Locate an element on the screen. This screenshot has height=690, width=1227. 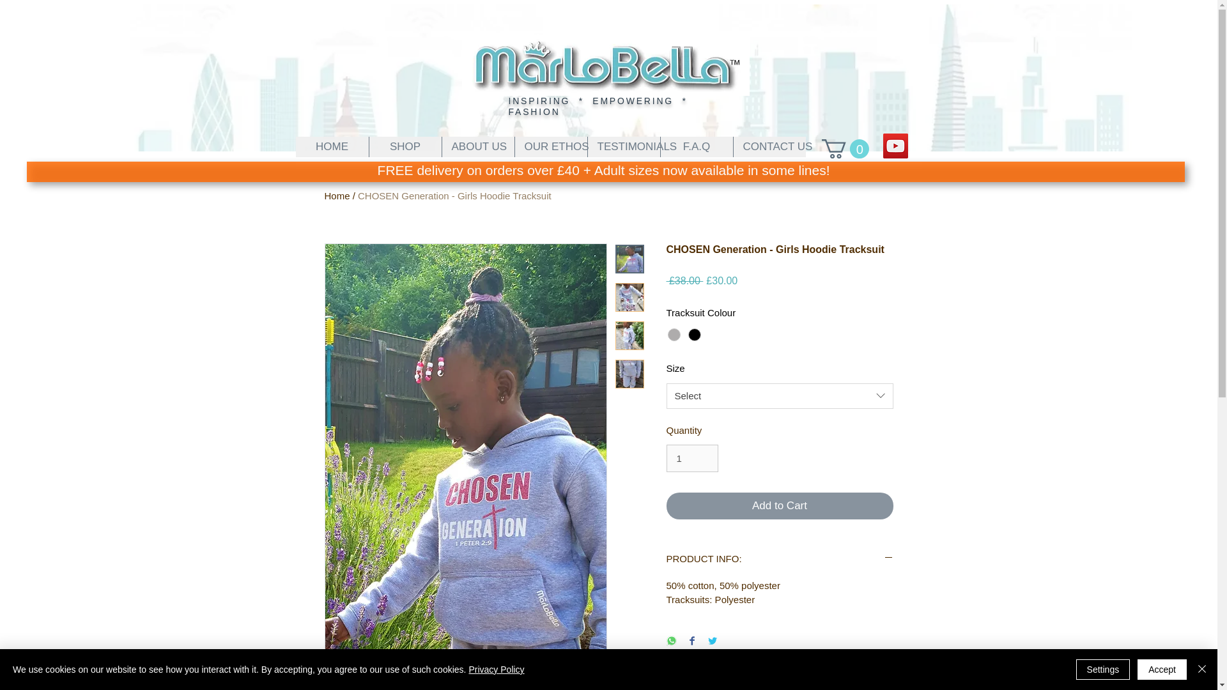
Accept is located at coordinates (1162, 670).